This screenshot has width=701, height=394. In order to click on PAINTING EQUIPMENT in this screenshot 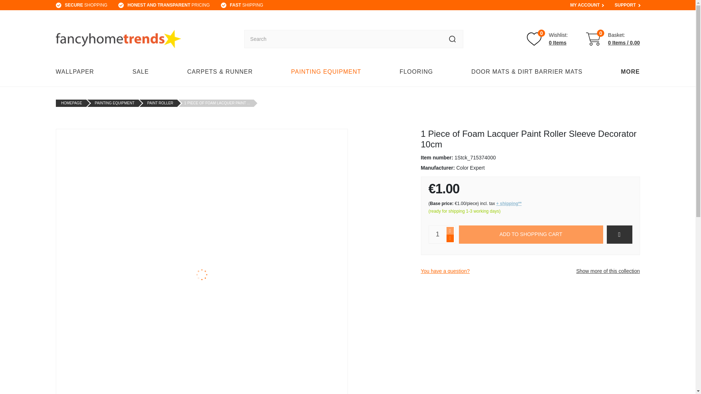, I will do `click(547, 39)`.